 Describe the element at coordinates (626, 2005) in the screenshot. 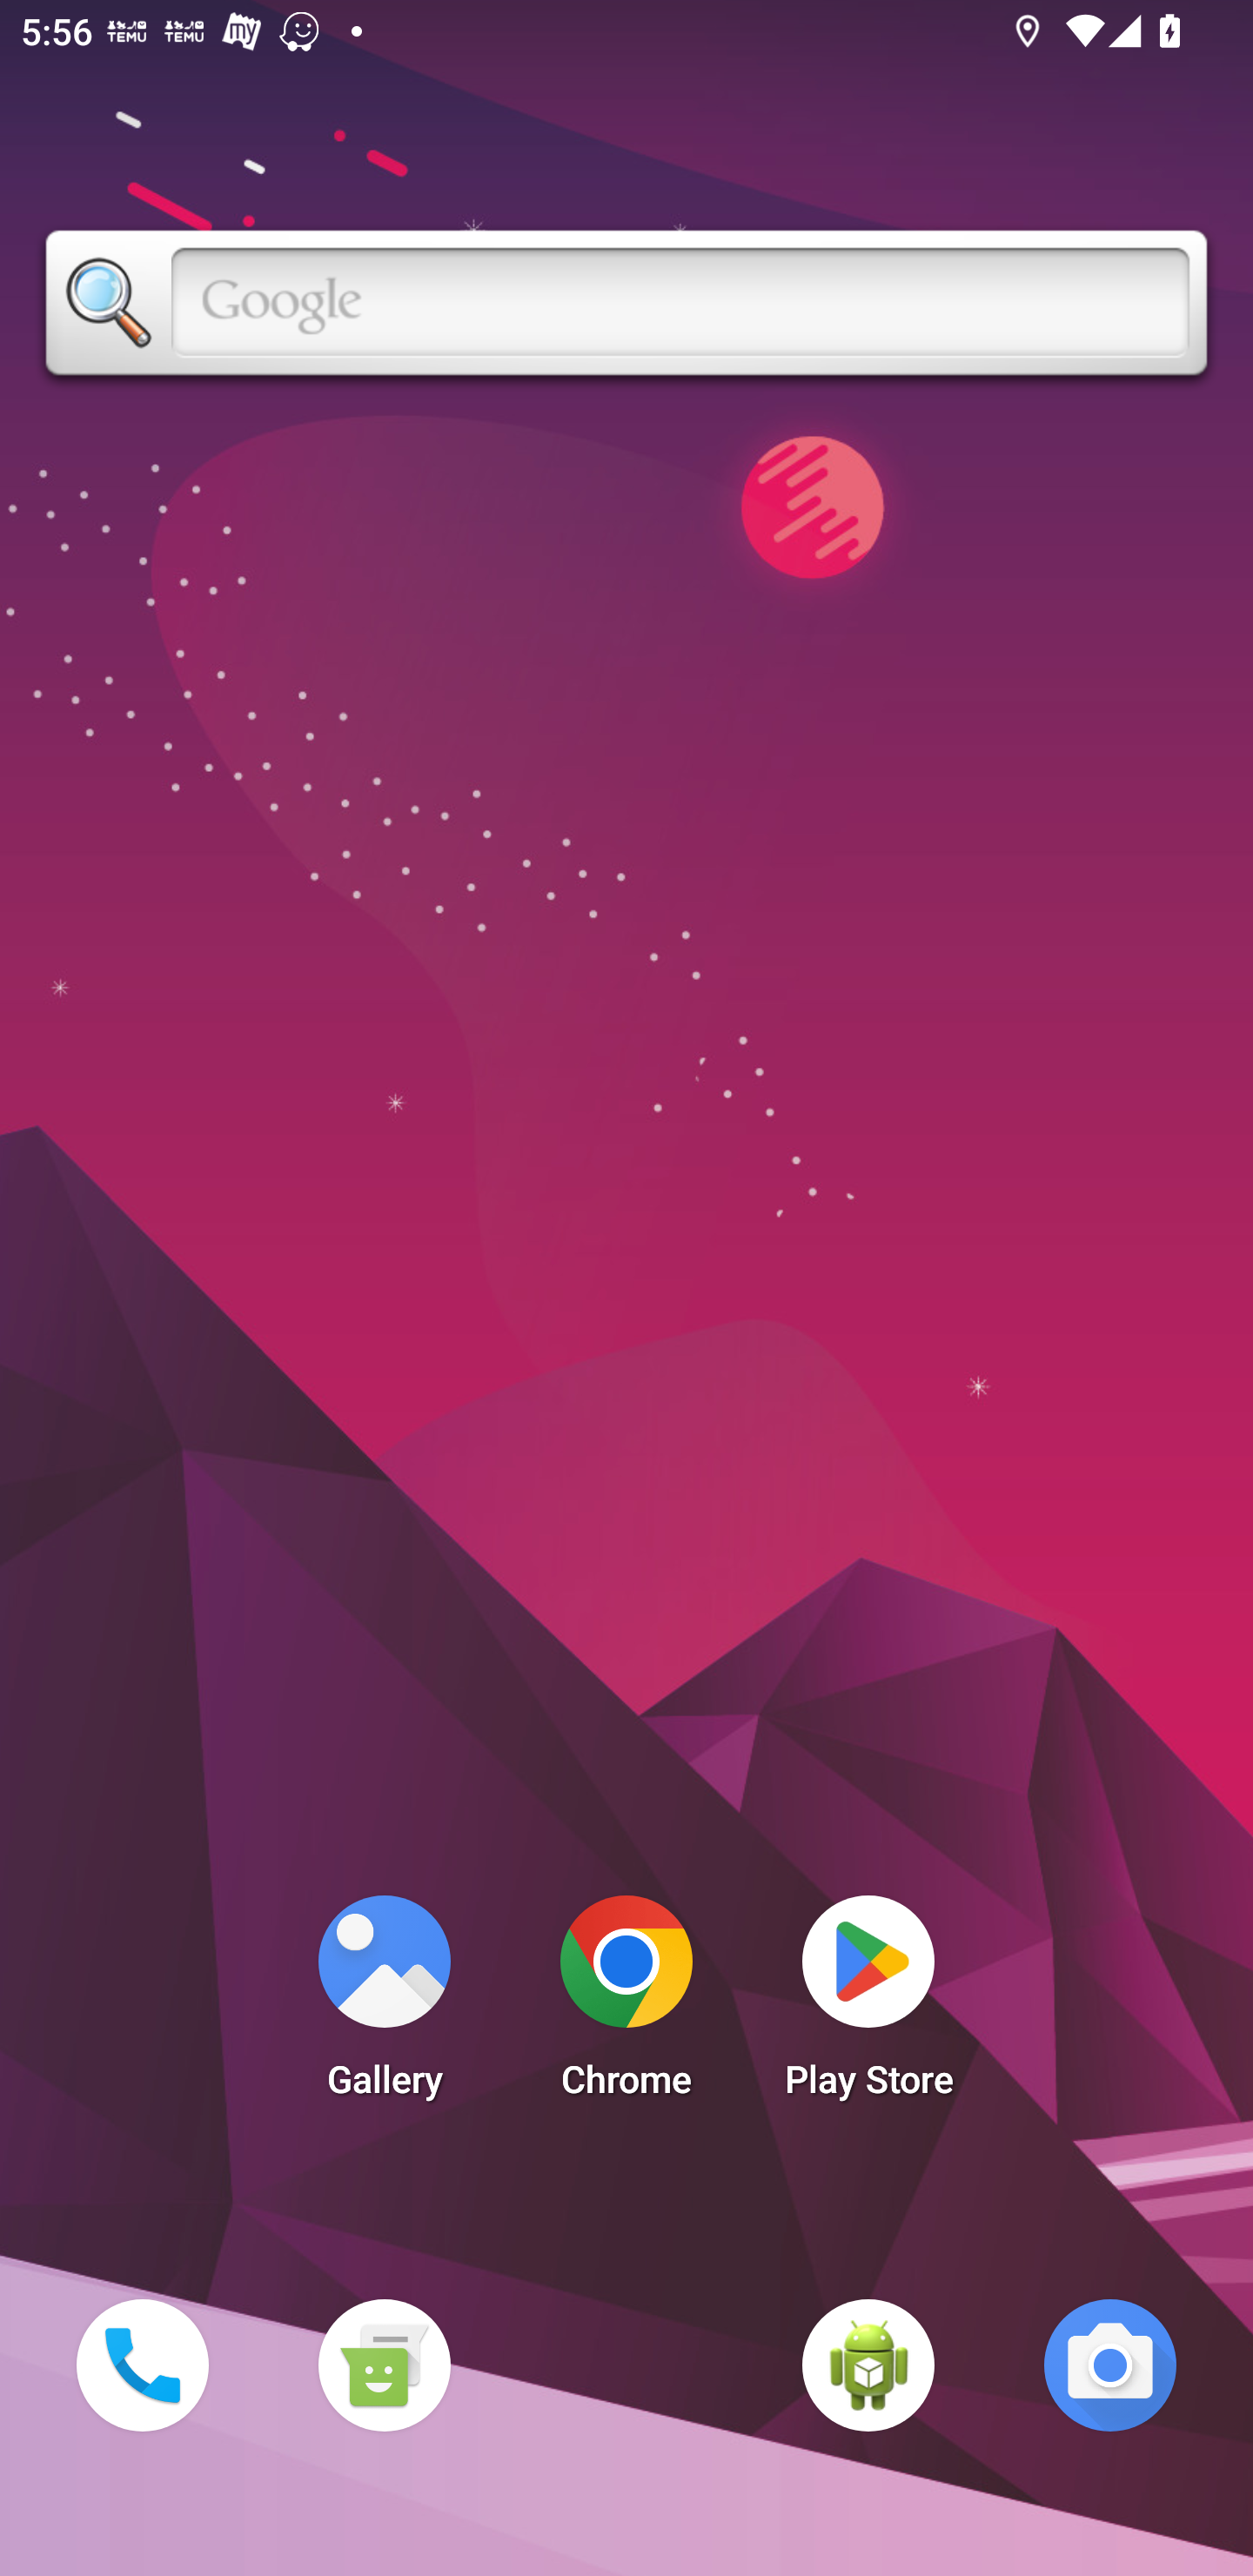

I see `Chrome` at that location.